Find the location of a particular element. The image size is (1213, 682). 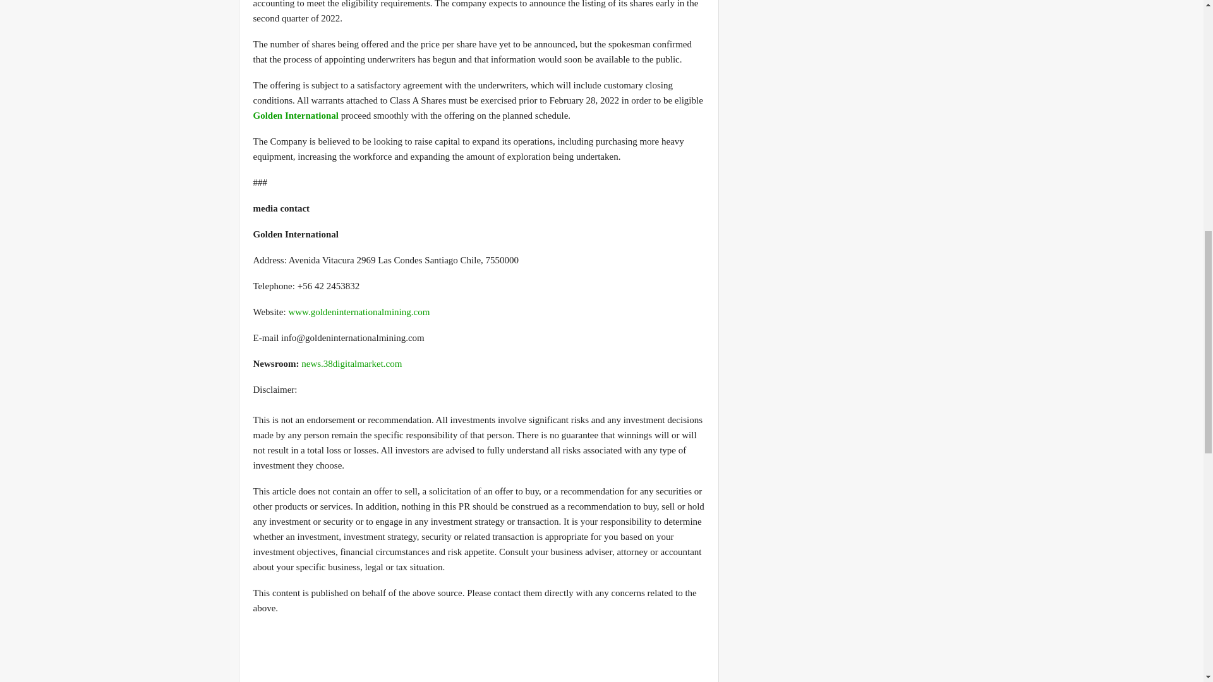

news.38digitalmarket.com is located at coordinates (351, 364).